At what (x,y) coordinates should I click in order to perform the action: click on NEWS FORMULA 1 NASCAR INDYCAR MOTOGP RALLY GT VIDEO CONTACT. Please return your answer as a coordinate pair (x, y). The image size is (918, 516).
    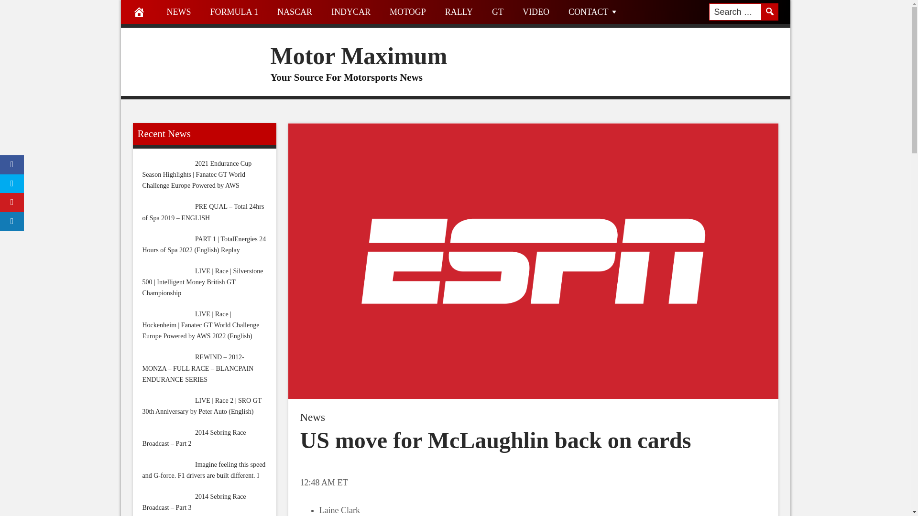
    Looking at the image, I should click on (455, 14).